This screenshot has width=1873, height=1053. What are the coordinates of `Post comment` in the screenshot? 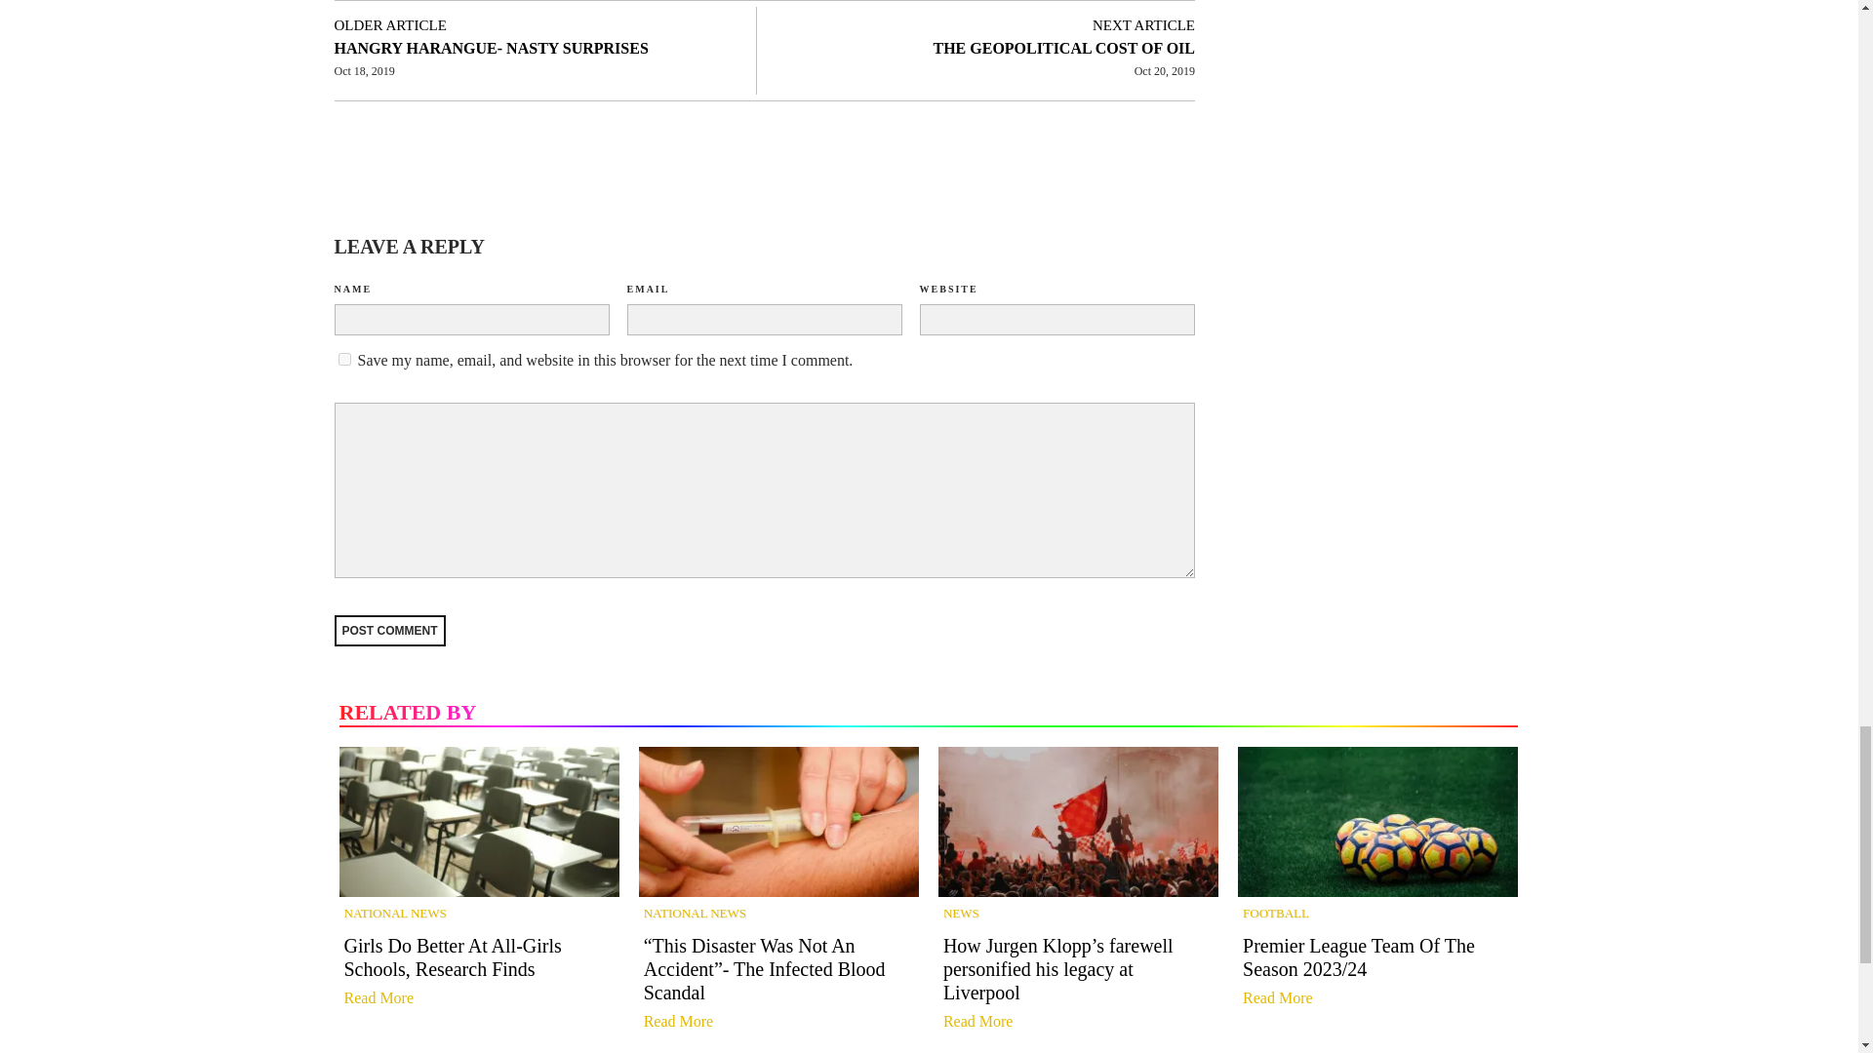 It's located at (388, 630).